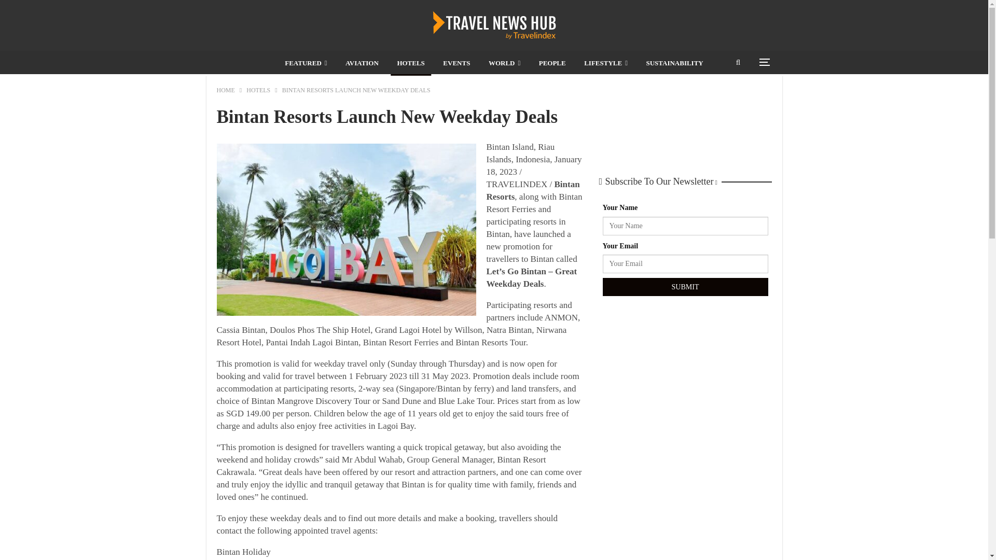 Image resolution: width=996 pixels, height=560 pixels. Describe the element at coordinates (306, 63) in the screenshot. I see `FEATURED` at that location.